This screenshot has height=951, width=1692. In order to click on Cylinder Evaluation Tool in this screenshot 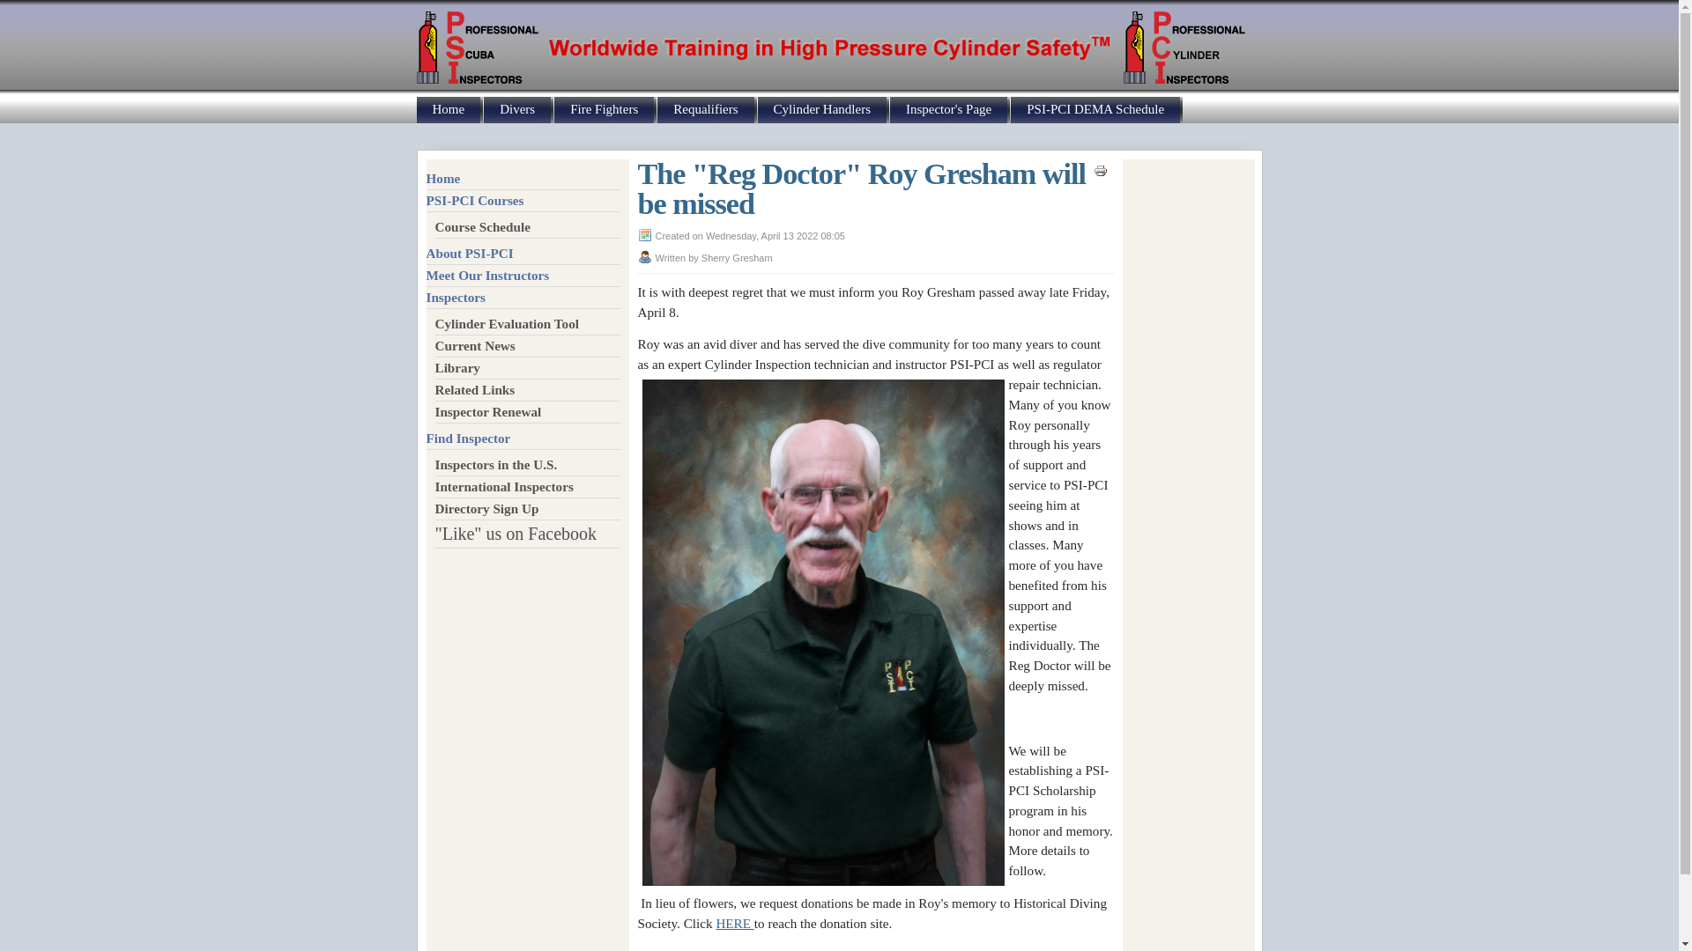, I will do `click(527, 324)`.